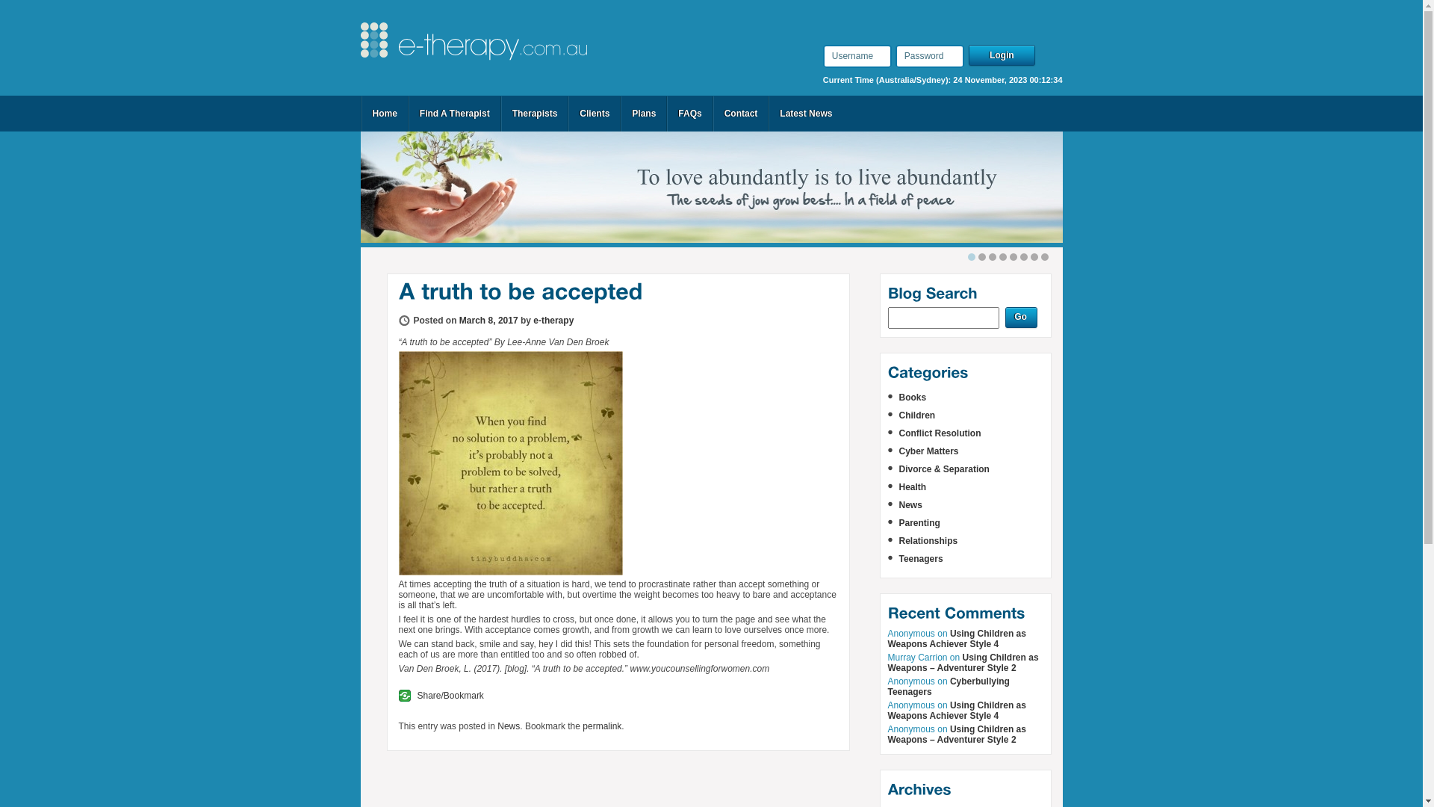  Describe the element at coordinates (511, 463) in the screenshot. I see `005` at that location.